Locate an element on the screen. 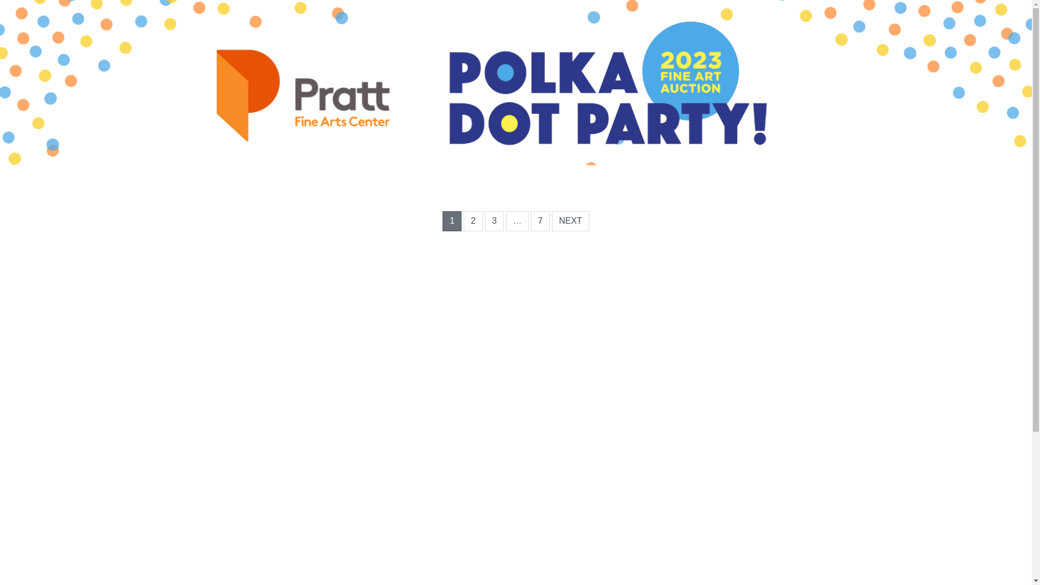  NEXT is located at coordinates (571, 221).